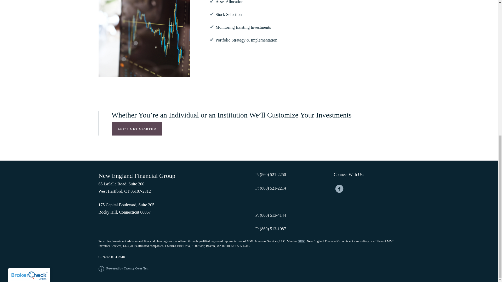  What do you see at coordinates (302, 241) in the screenshot?
I see `SIPC` at bounding box center [302, 241].